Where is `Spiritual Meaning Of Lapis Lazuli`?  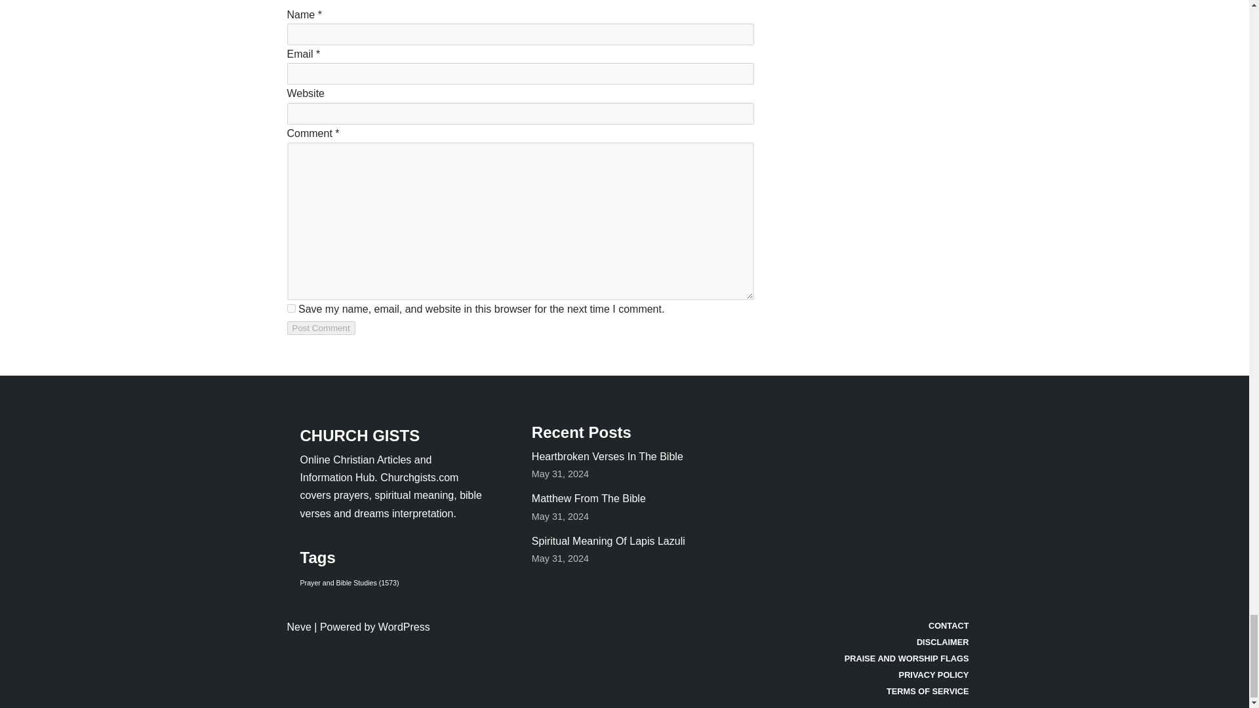 Spiritual Meaning Of Lapis Lazuli is located at coordinates (608, 540).